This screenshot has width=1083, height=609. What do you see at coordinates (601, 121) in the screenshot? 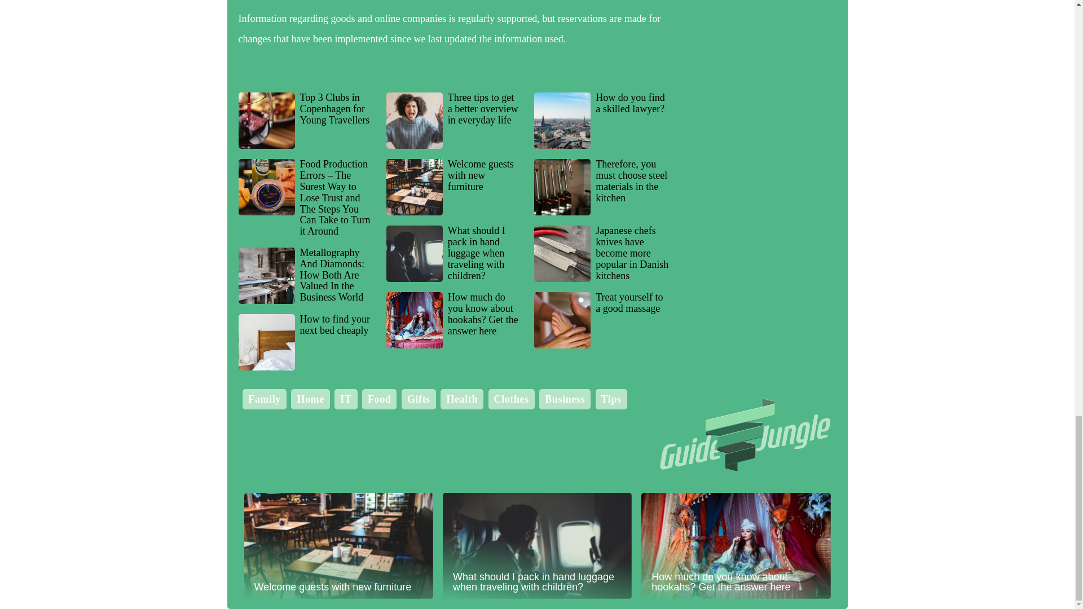
I see `How do you find a skilled lawyer?` at bounding box center [601, 121].